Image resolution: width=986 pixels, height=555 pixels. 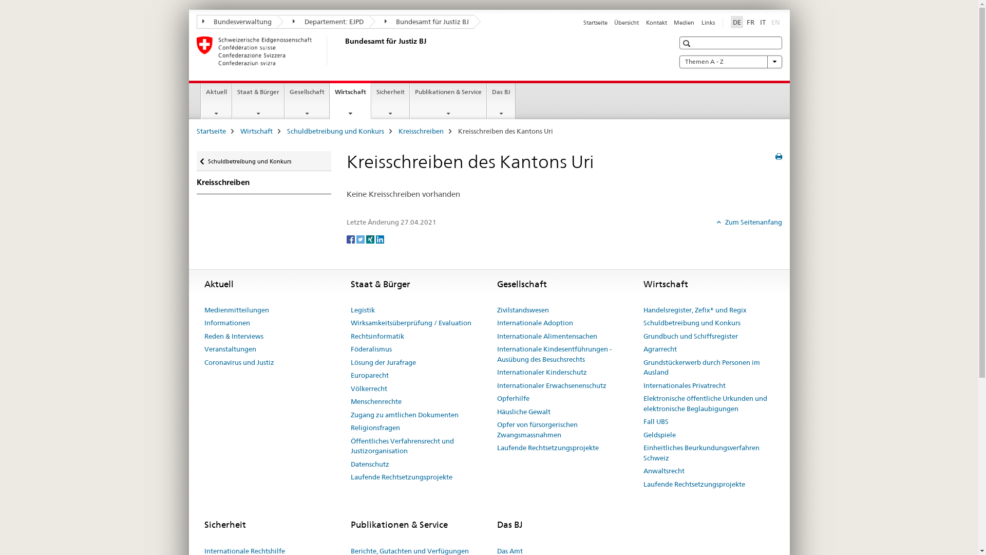 What do you see at coordinates (708, 23) in the screenshot?
I see `Links` at bounding box center [708, 23].